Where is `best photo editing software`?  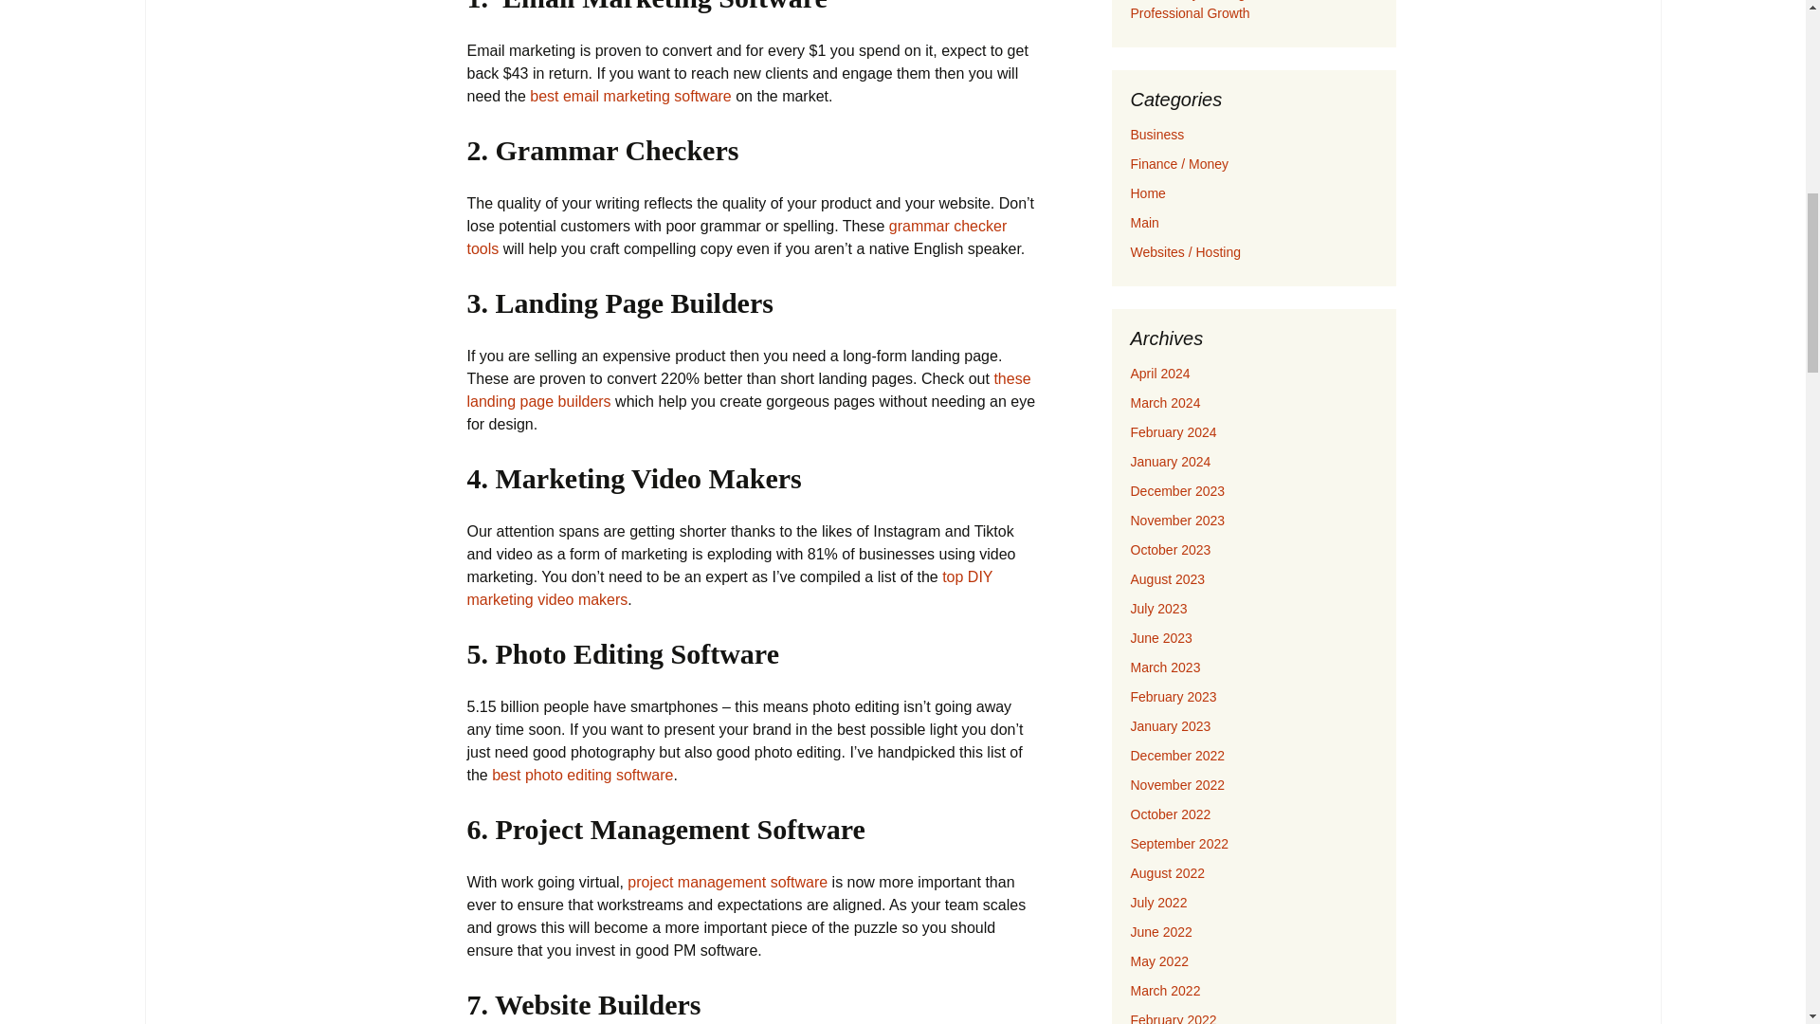
best photo editing software is located at coordinates (582, 775).